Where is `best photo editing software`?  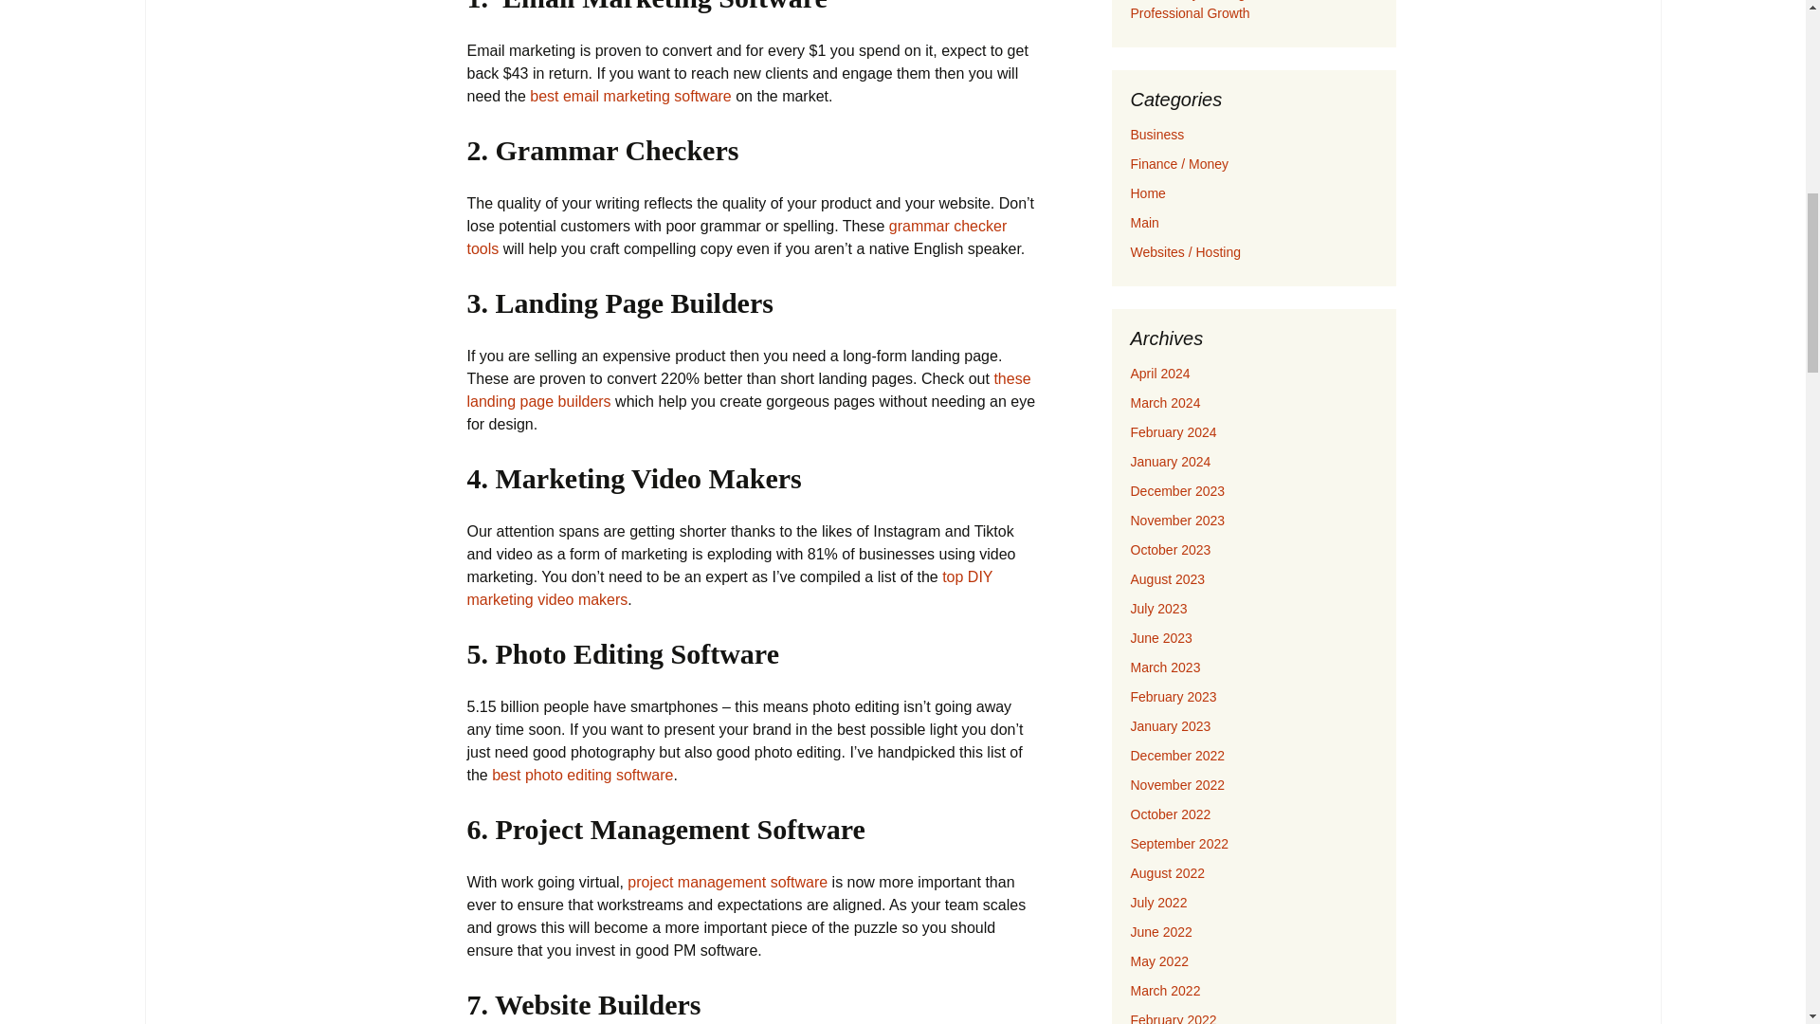
best photo editing software is located at coordinates (582, 775).